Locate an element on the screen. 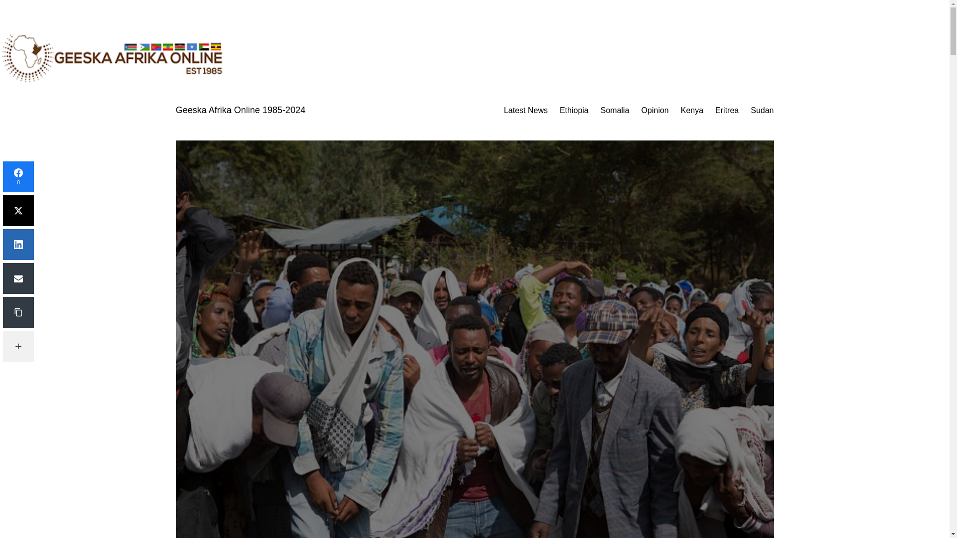 The height and width of the screenshot is (538, 957). Eritrea is located at coordinates (727, 111).